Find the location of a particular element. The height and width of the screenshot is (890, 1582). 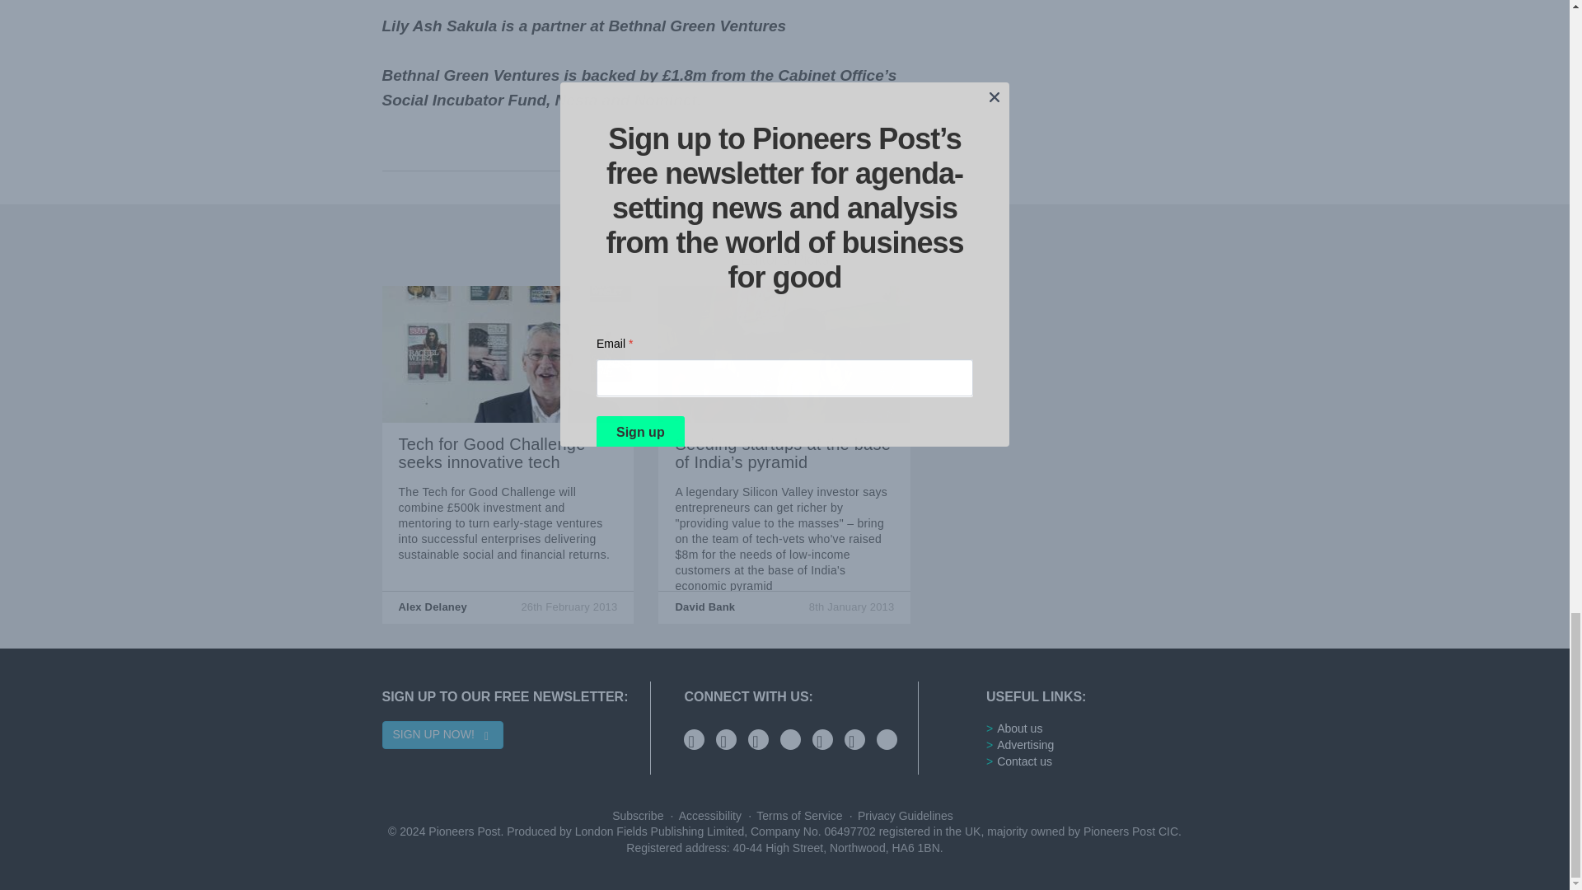

Advertising is located at coordinates (1025, 746).